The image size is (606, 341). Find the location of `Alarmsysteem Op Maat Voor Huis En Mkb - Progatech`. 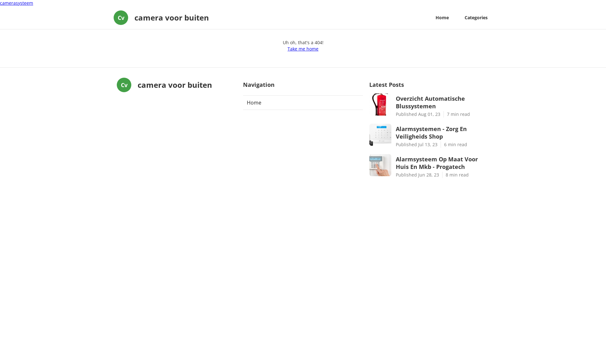

Alarmsysteem Op Maat Voor Huis En Mkb - Progatech is located at coordinates (443, 163).